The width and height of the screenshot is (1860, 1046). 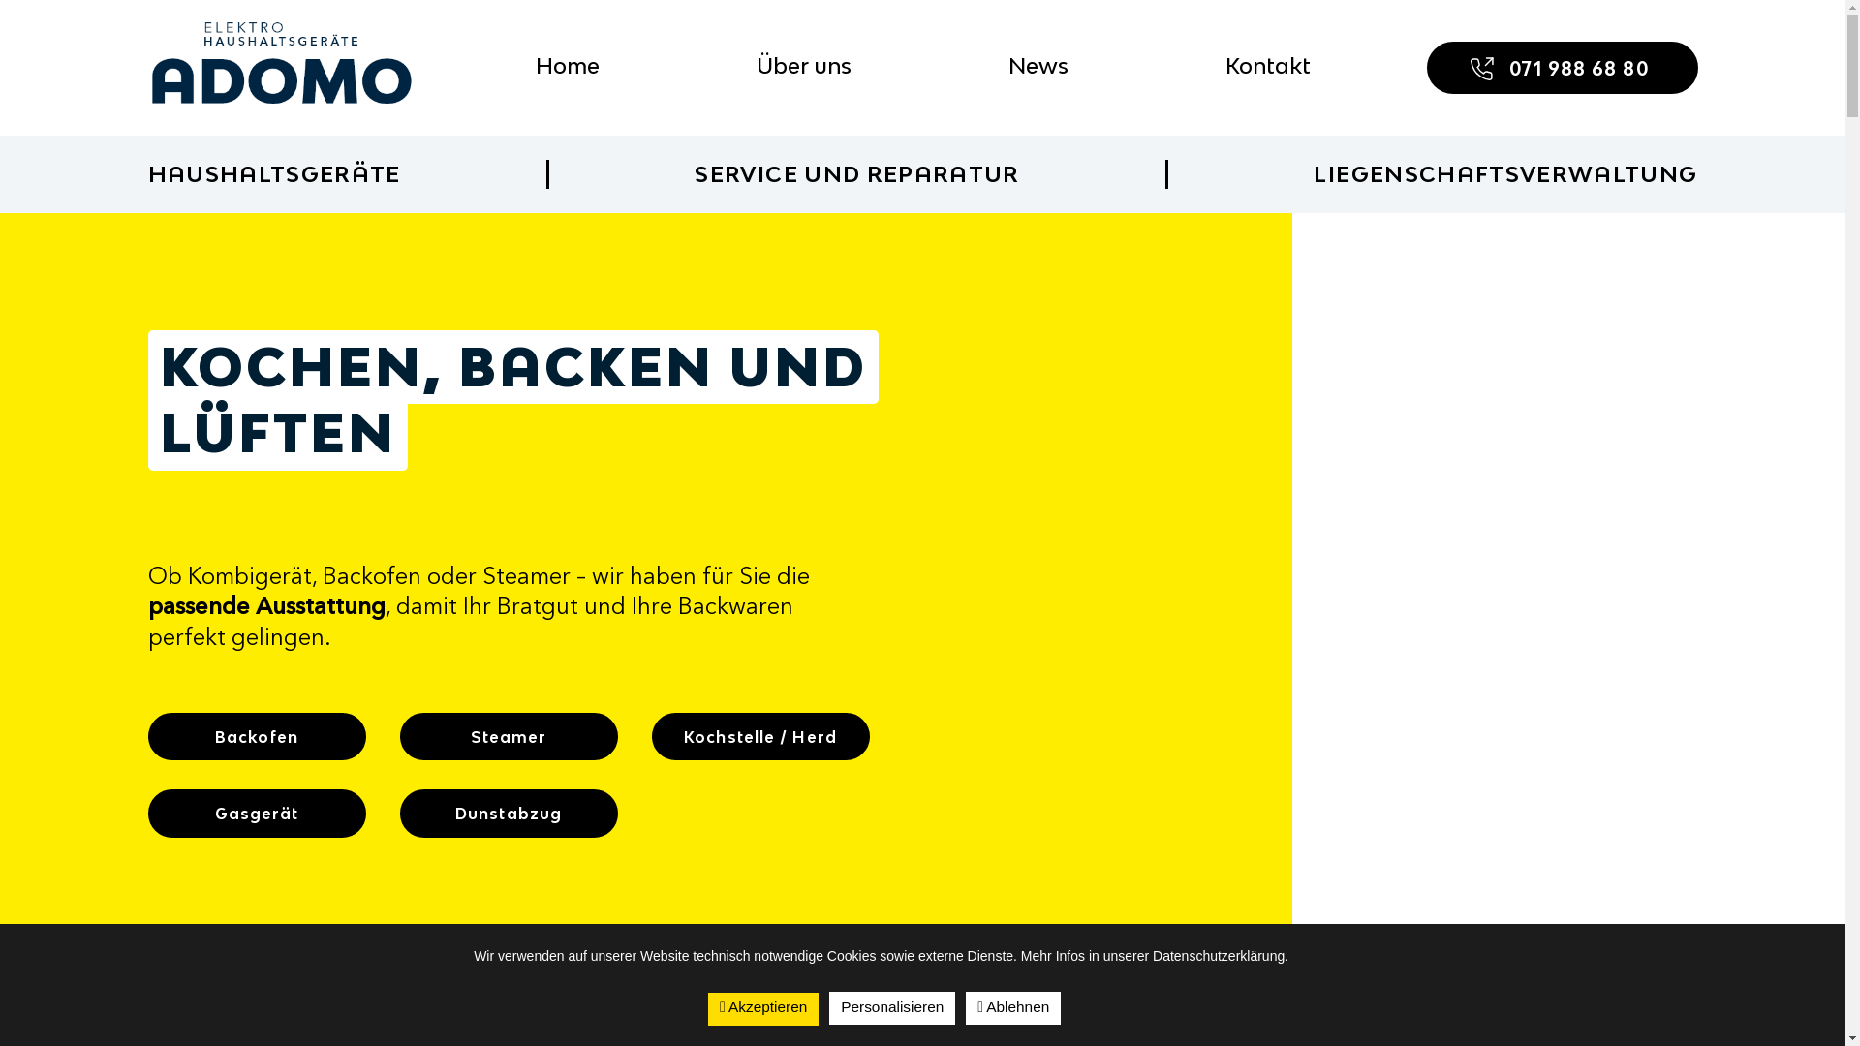 What do you see at coordinates (567, 66) in the screenshot?
I see `Home` at bounding box center [567, 66].